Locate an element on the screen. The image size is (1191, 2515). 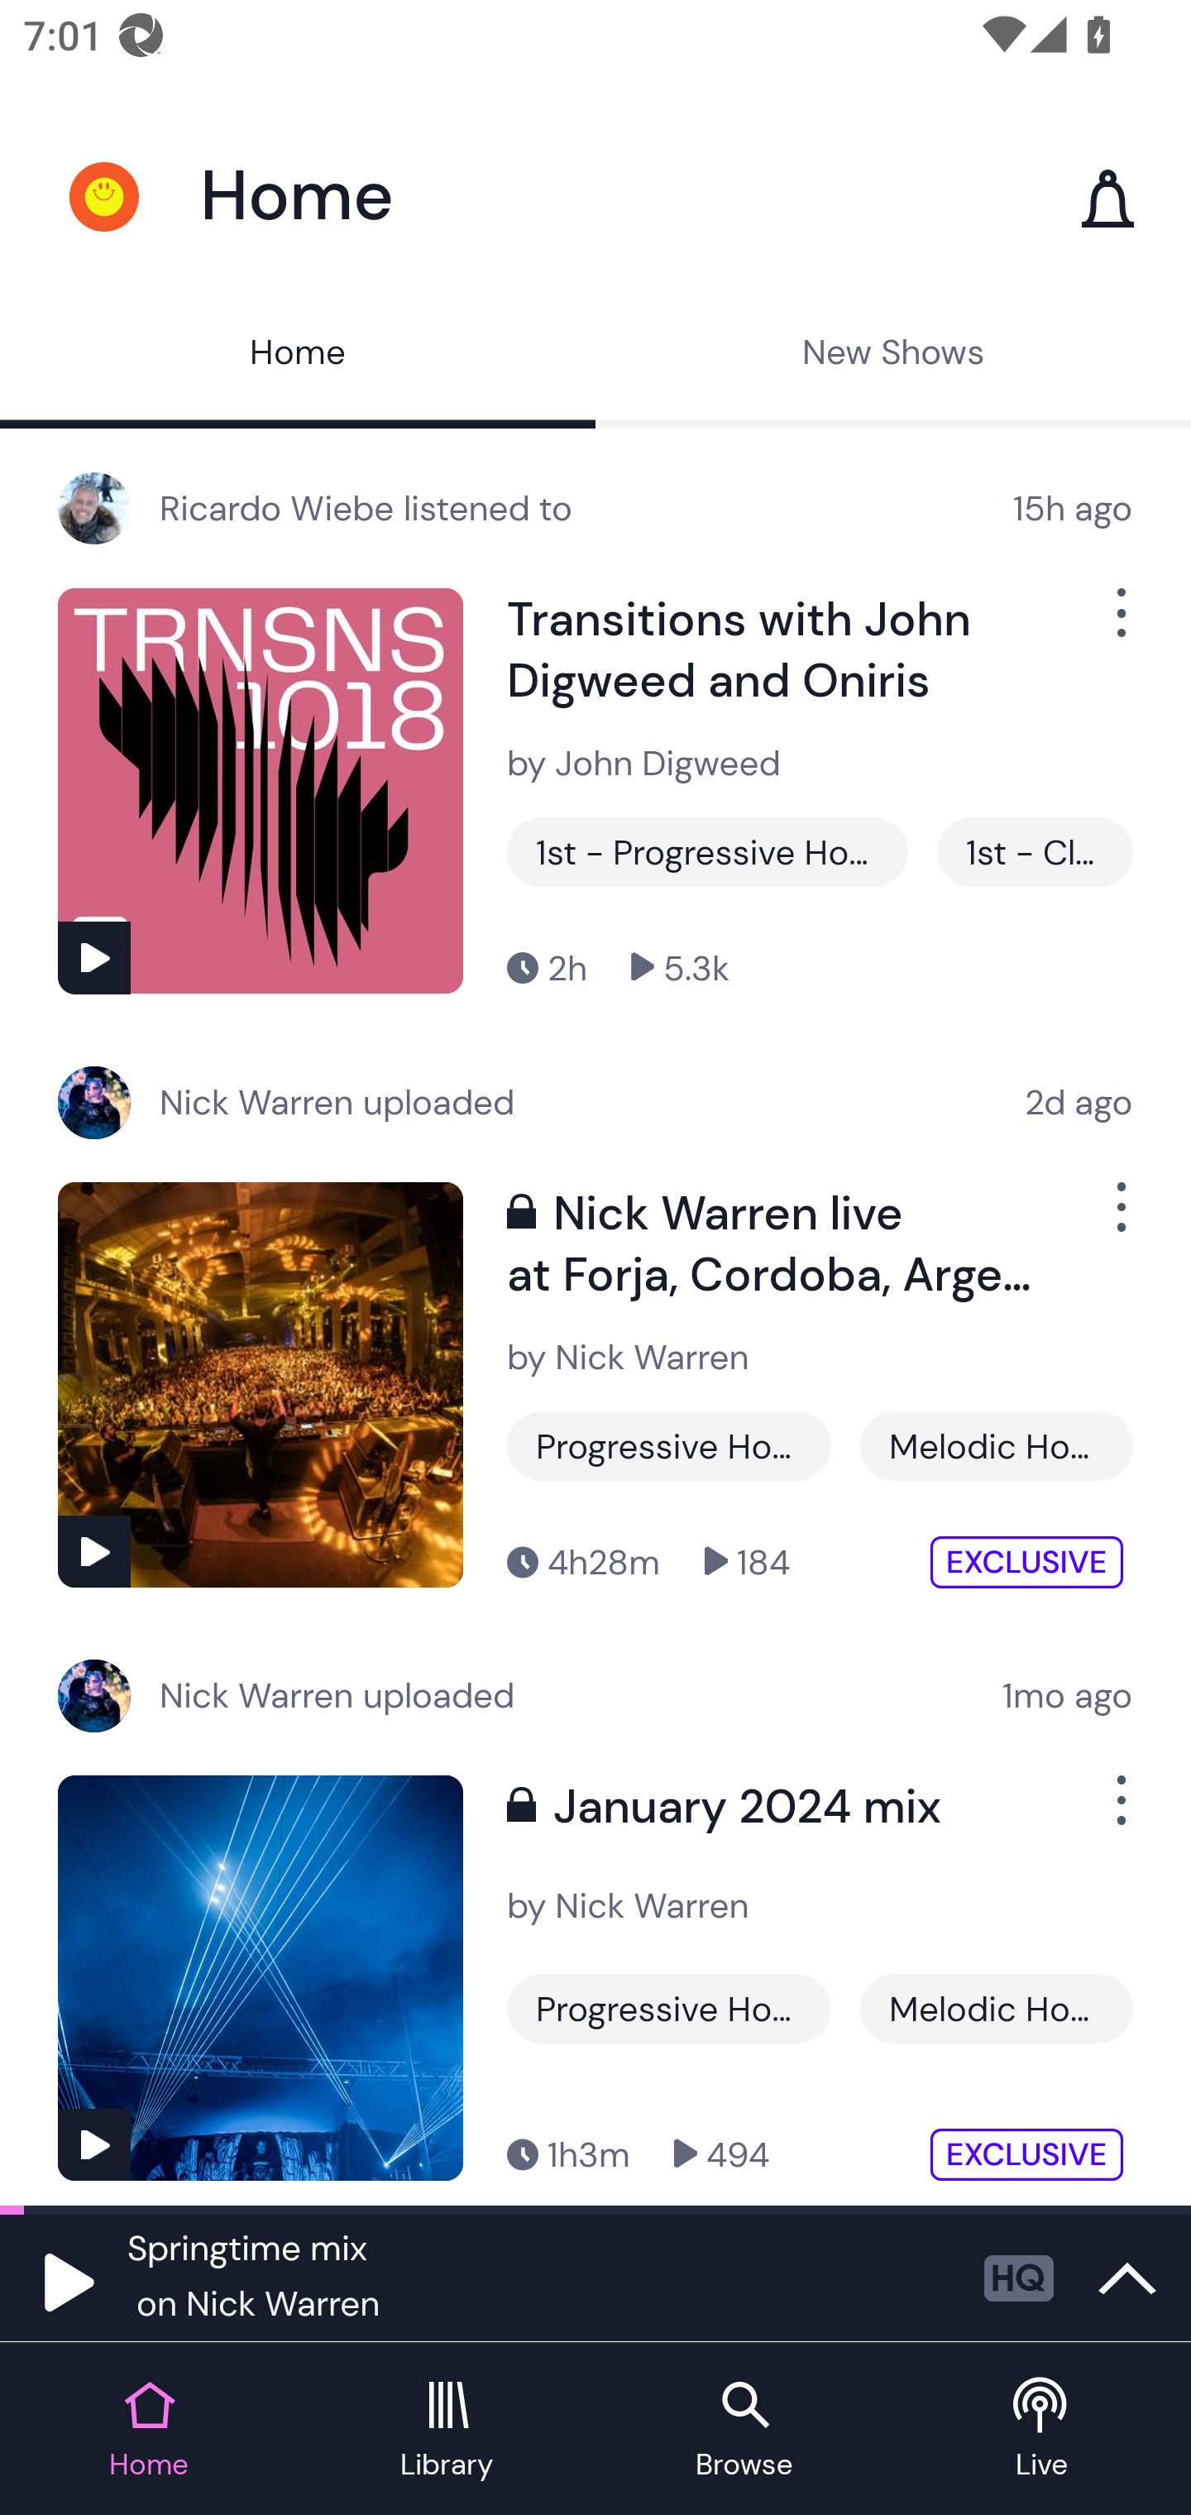
Show Options Menu Button is located at coordinates (1118, 625).